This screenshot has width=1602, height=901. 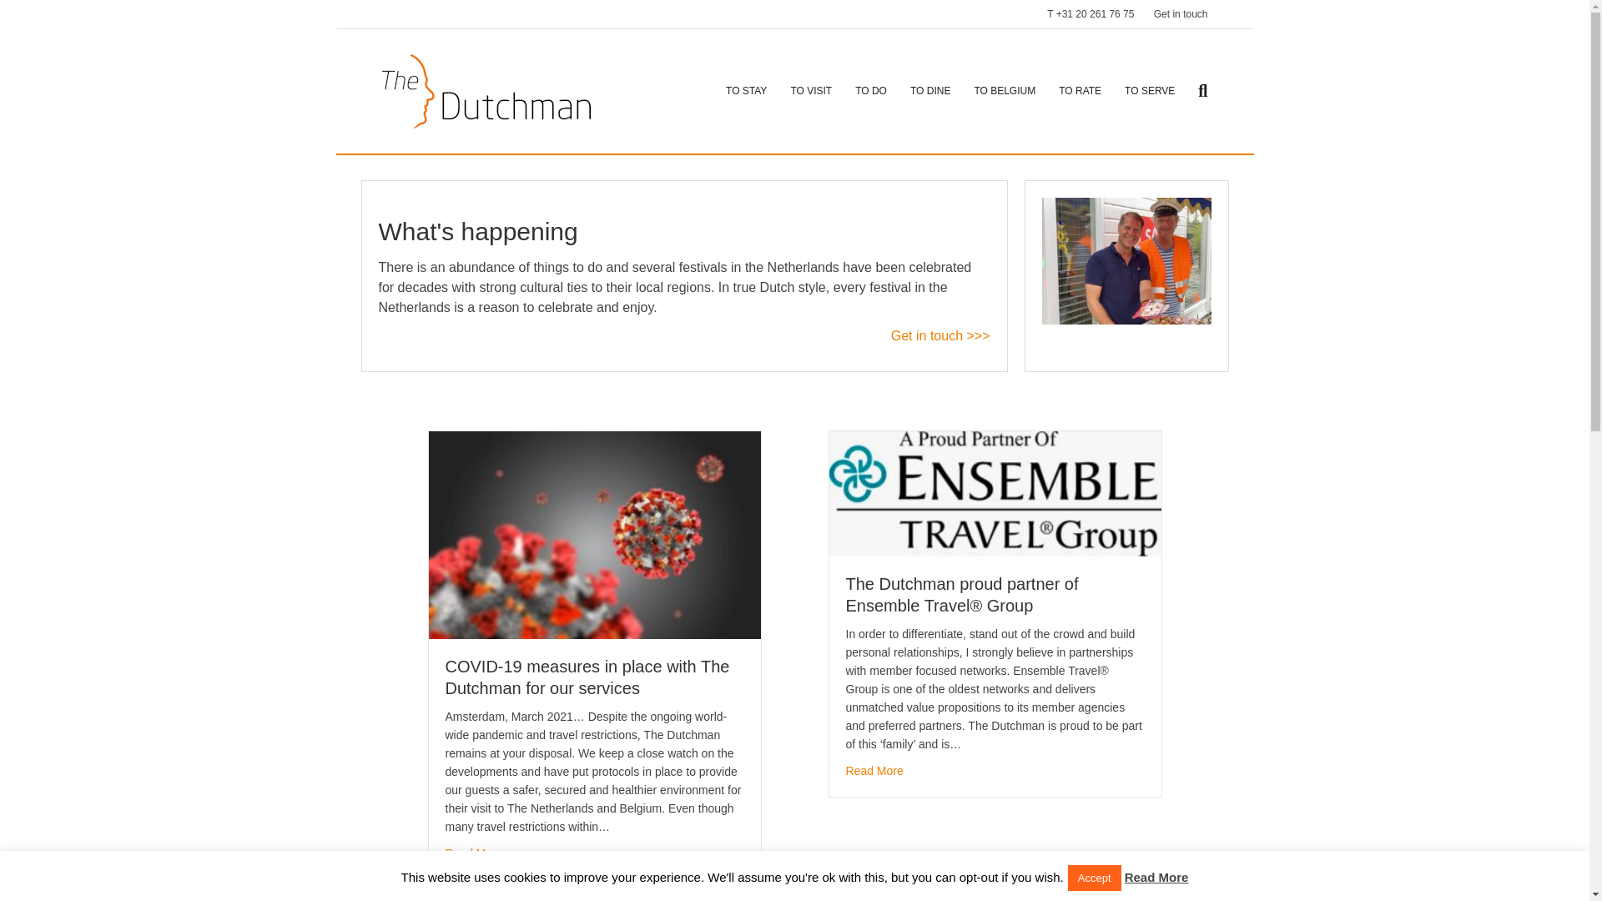 I want to click on TO VISIT, so click(x=811, y=91).